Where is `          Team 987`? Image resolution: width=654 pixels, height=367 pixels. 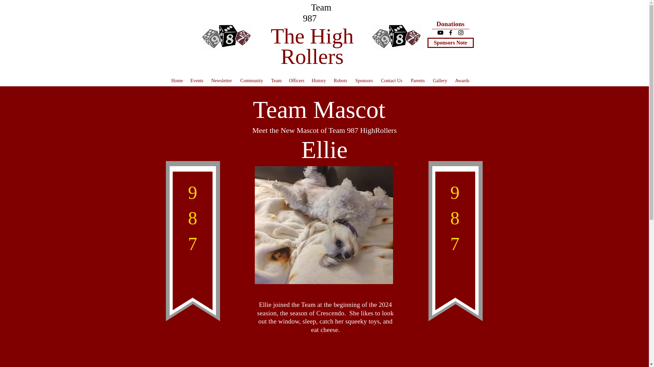           Team 987 is located at coordinates (310, 13).